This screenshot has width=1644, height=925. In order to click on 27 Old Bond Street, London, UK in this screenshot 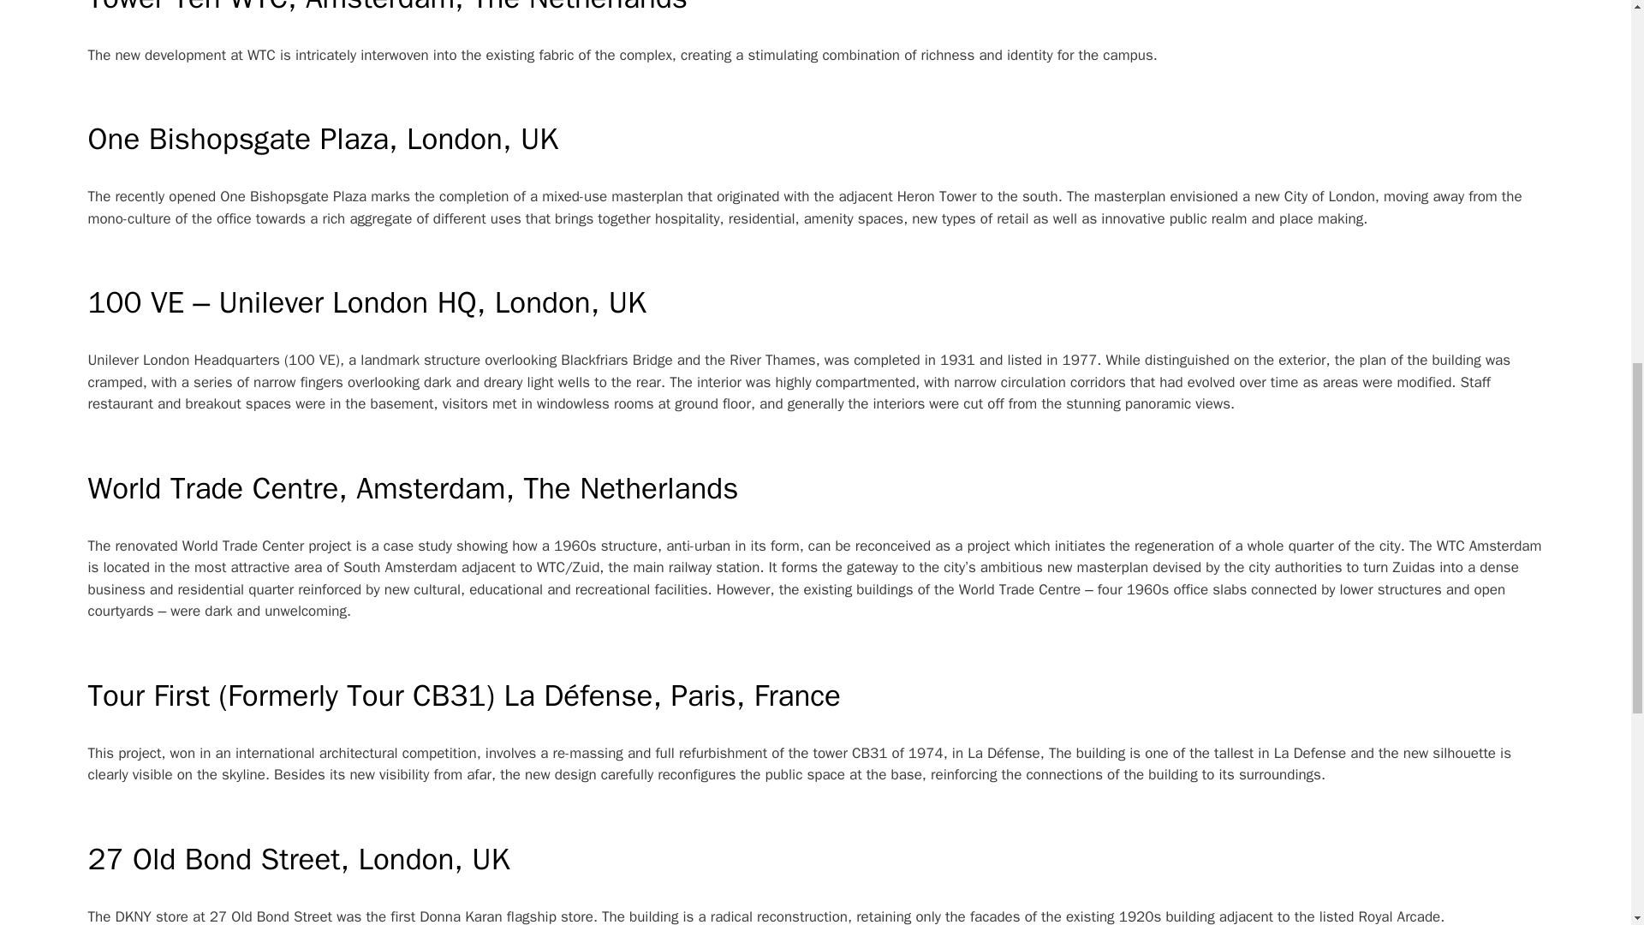, I will do `click(298, 858)`.